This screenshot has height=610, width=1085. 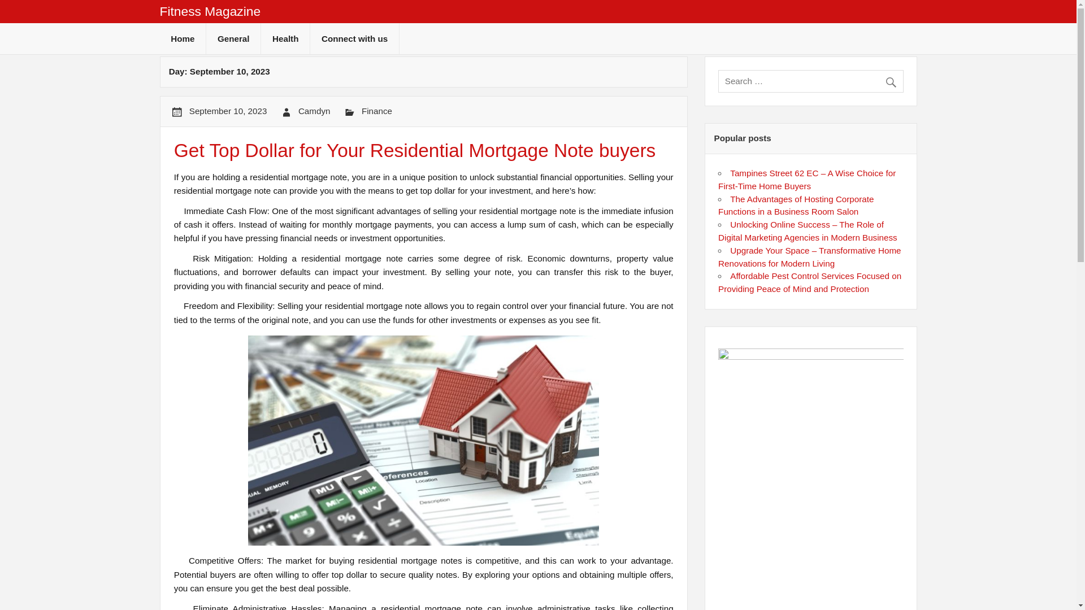 I want to click on Finance, so click(x=376, y=111).